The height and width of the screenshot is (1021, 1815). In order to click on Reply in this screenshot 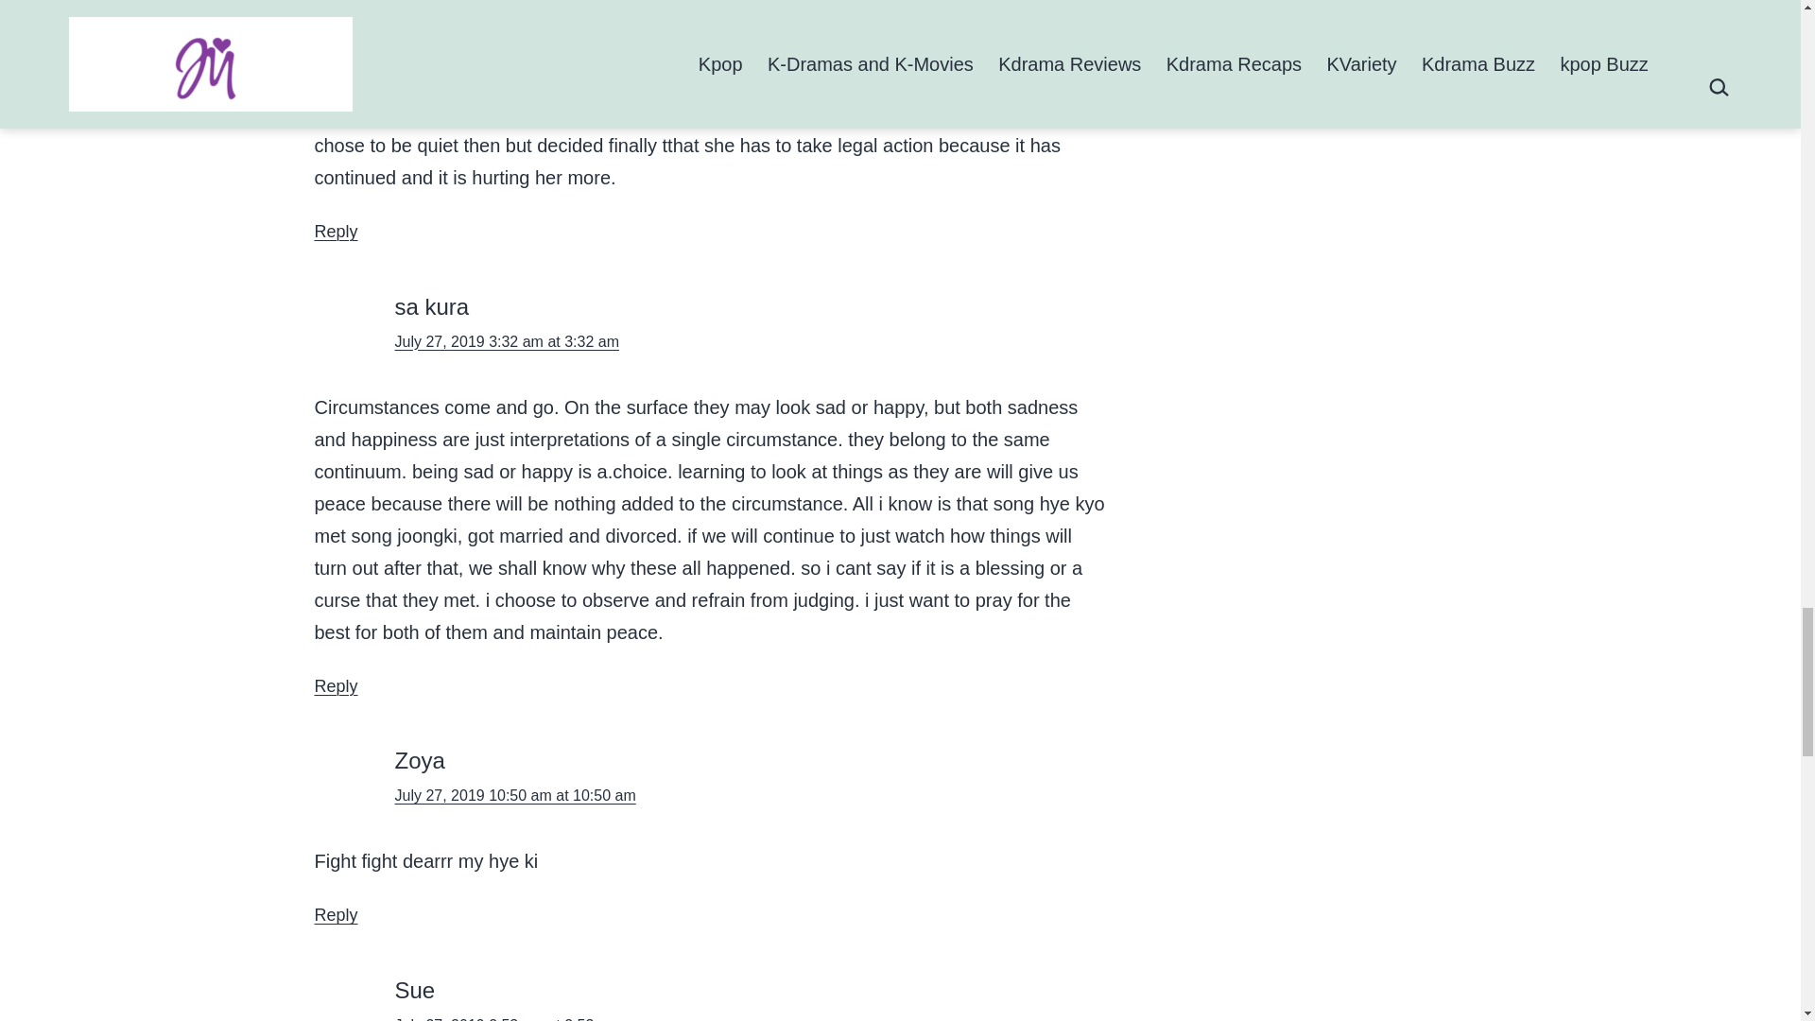, I will do `click(336, 686)`.